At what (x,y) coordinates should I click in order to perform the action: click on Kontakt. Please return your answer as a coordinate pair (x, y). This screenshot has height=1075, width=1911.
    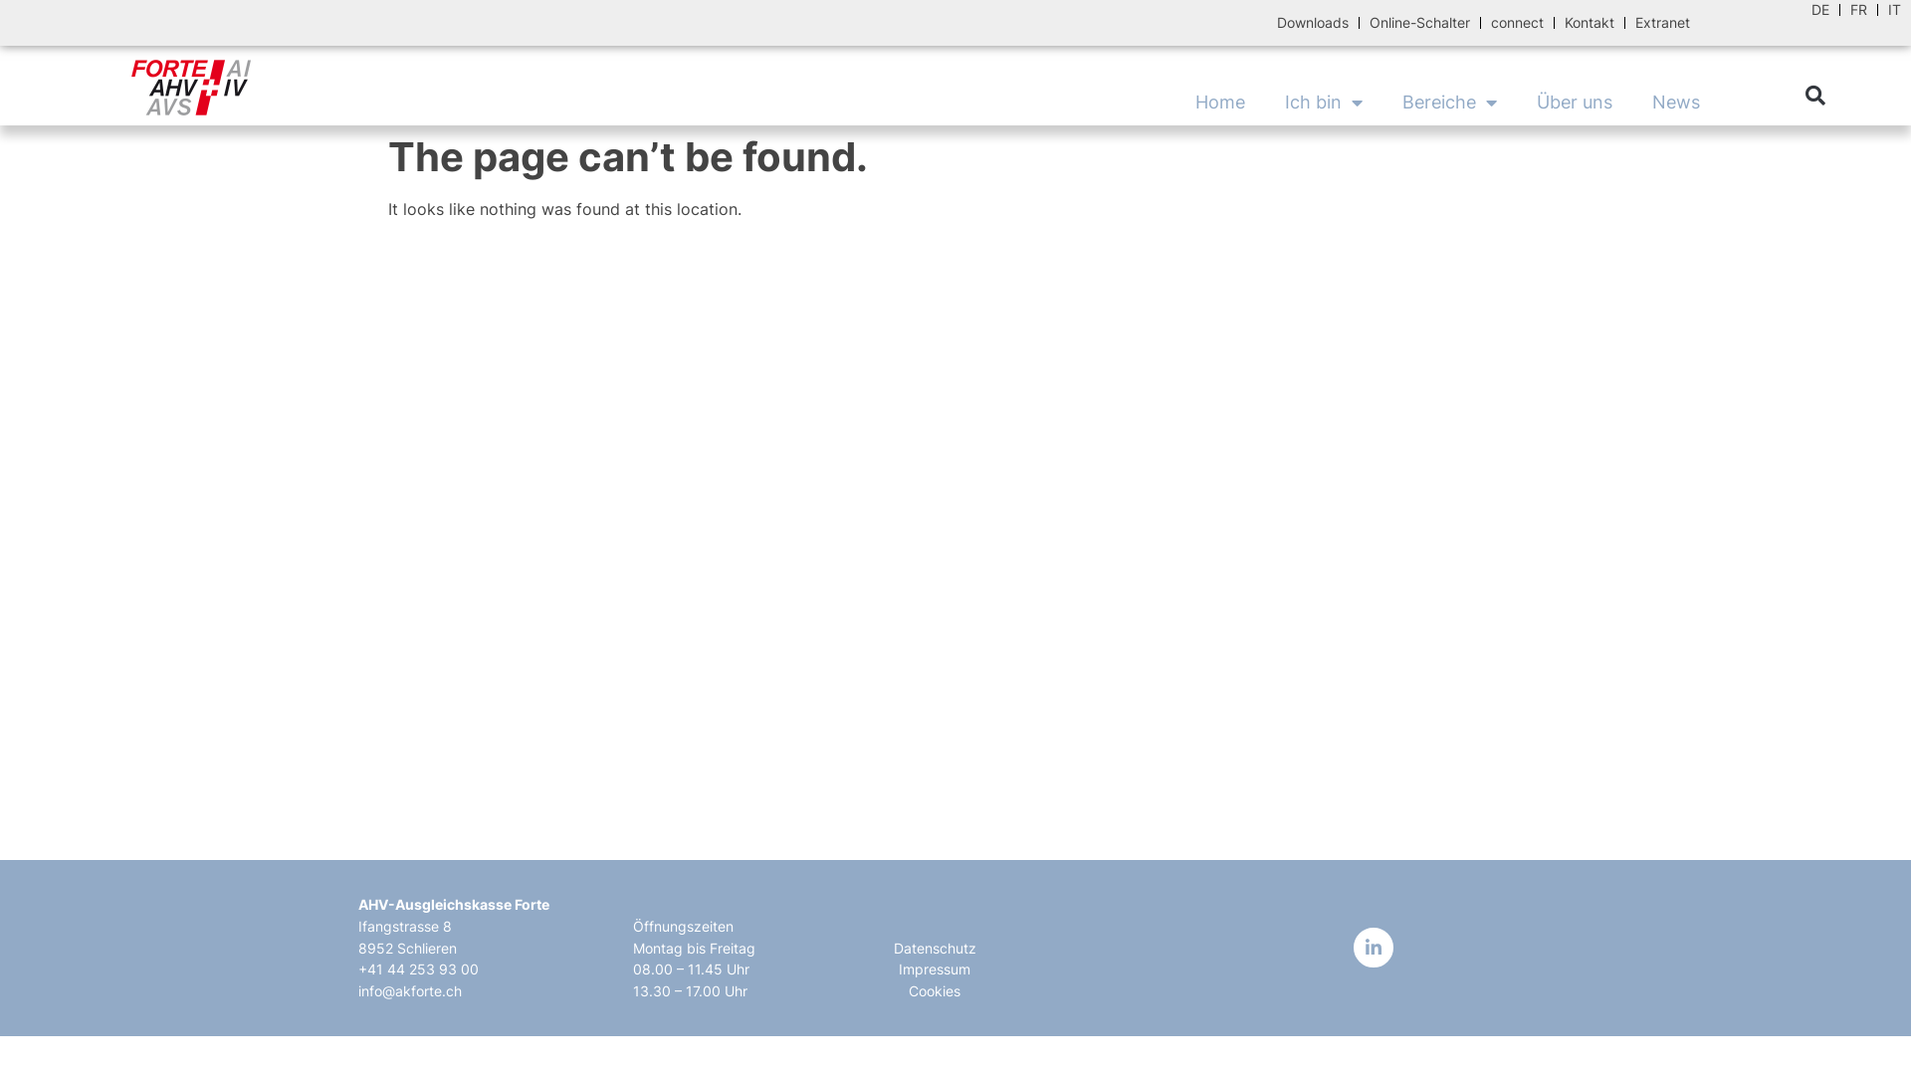
    Looking at the image, I should click on (1590, 23).